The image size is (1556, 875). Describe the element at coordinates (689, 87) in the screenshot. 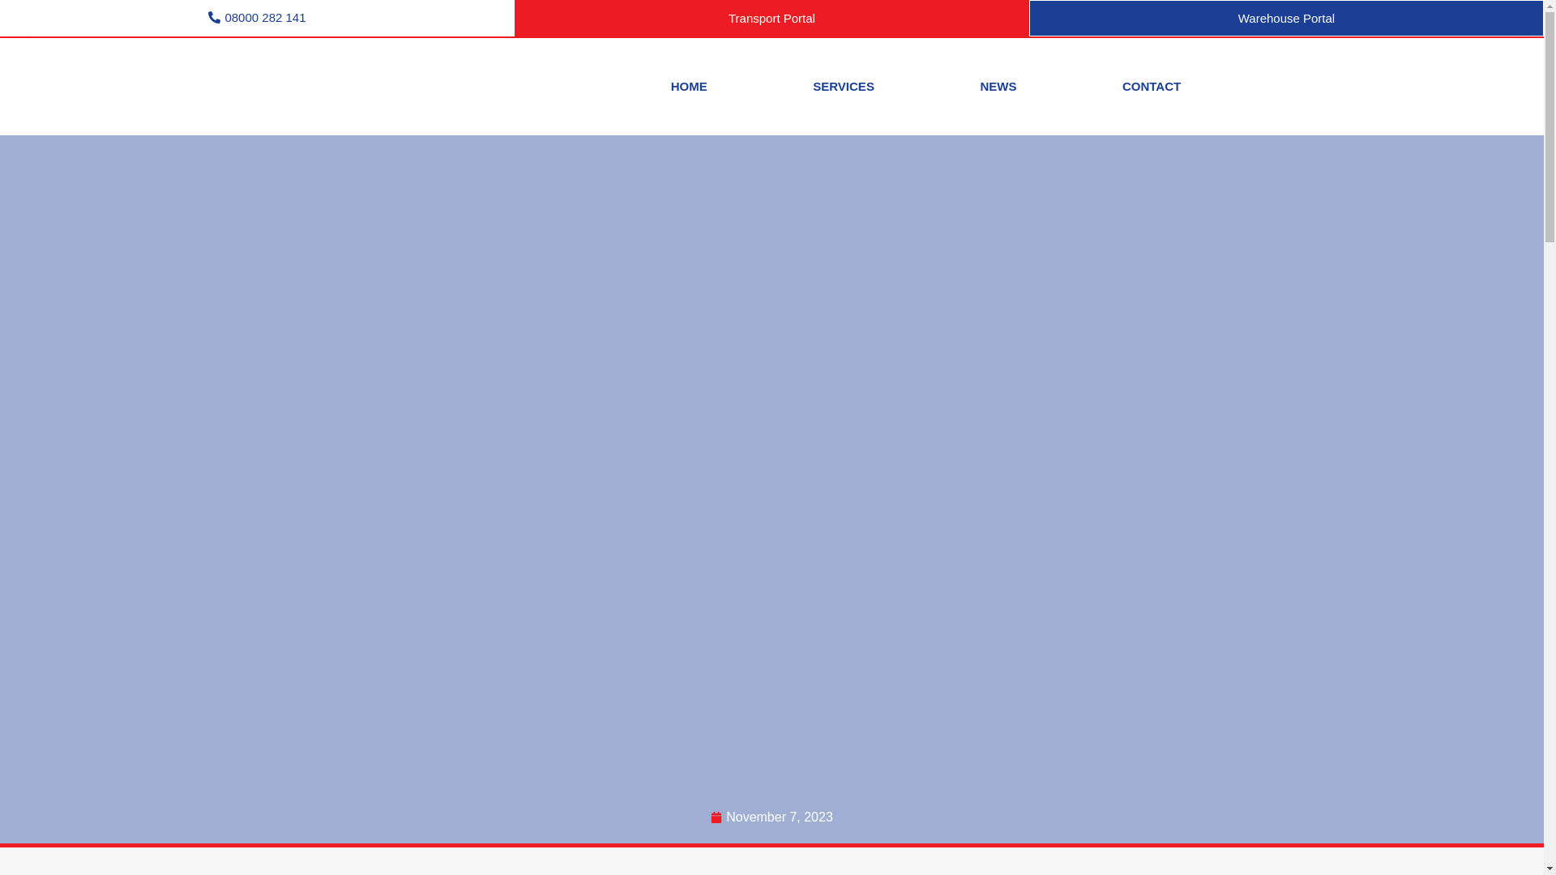

I see `HOME` at that location.